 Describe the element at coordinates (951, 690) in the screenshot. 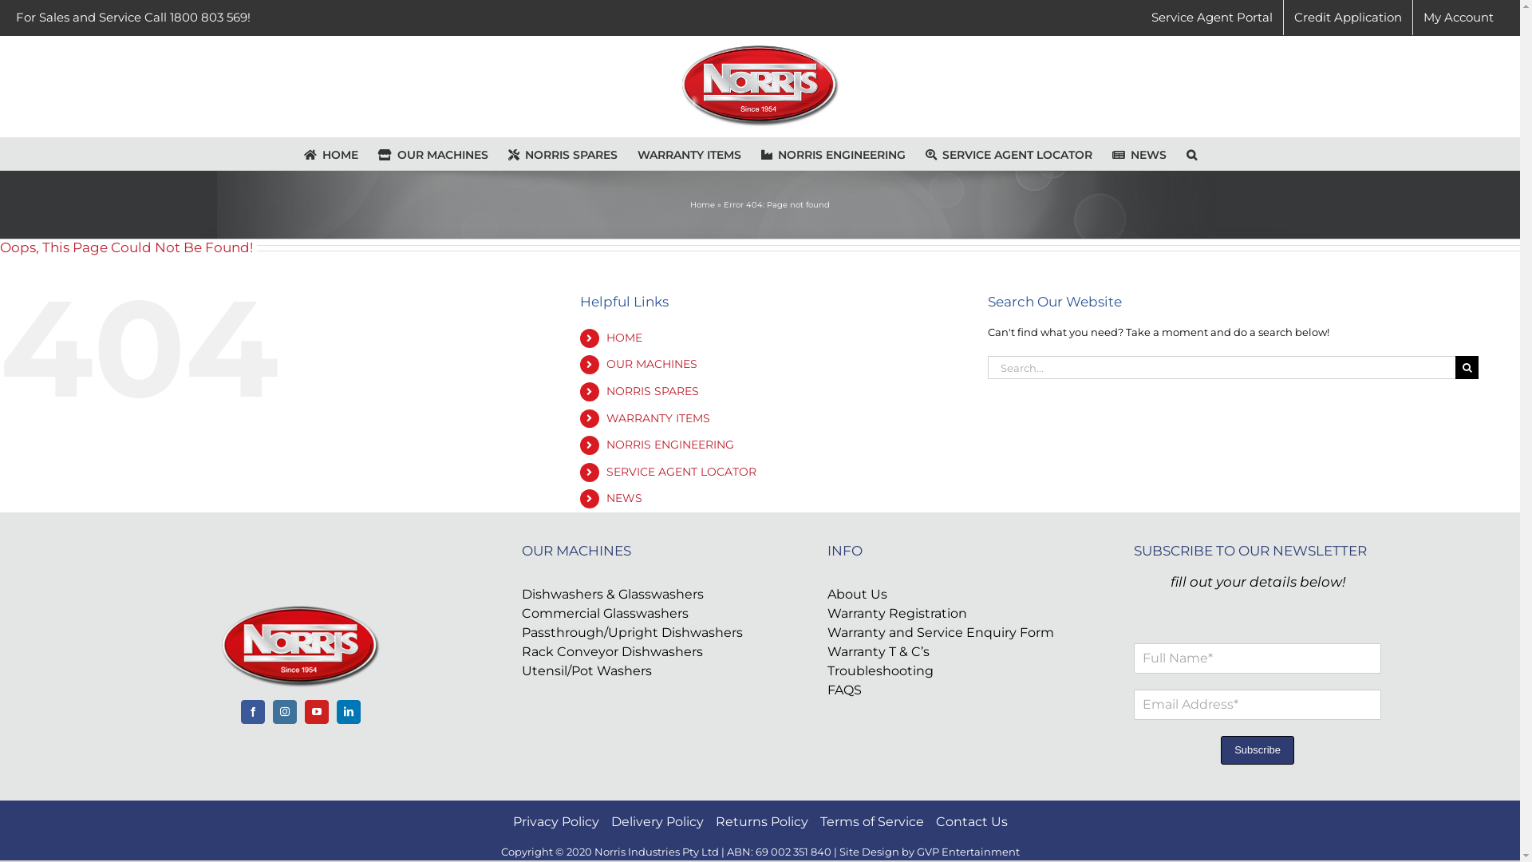

I see `FAQS` at that location.